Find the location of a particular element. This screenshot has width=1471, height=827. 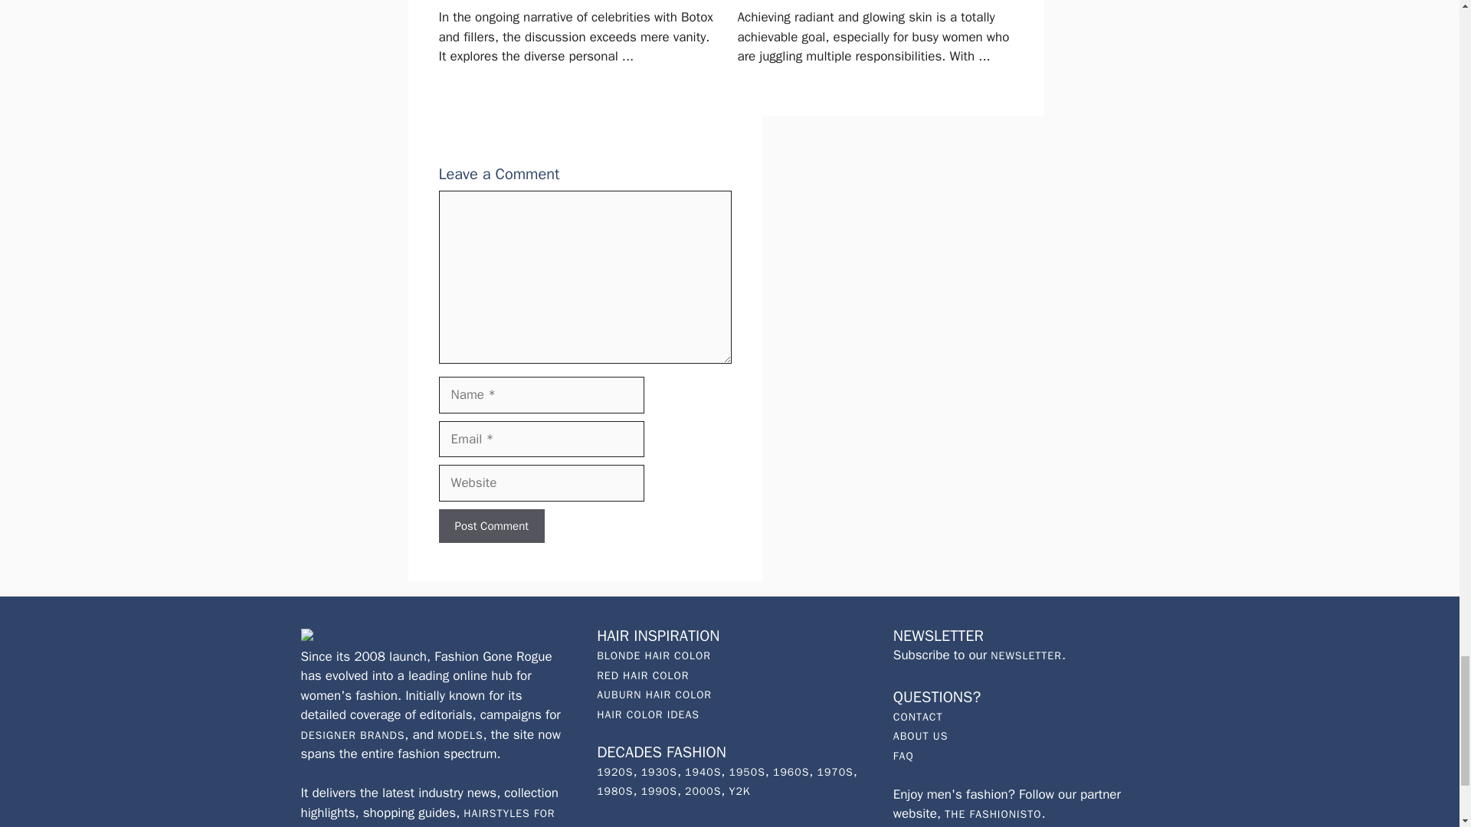

Post Comment is located at coordinates (491, 526).